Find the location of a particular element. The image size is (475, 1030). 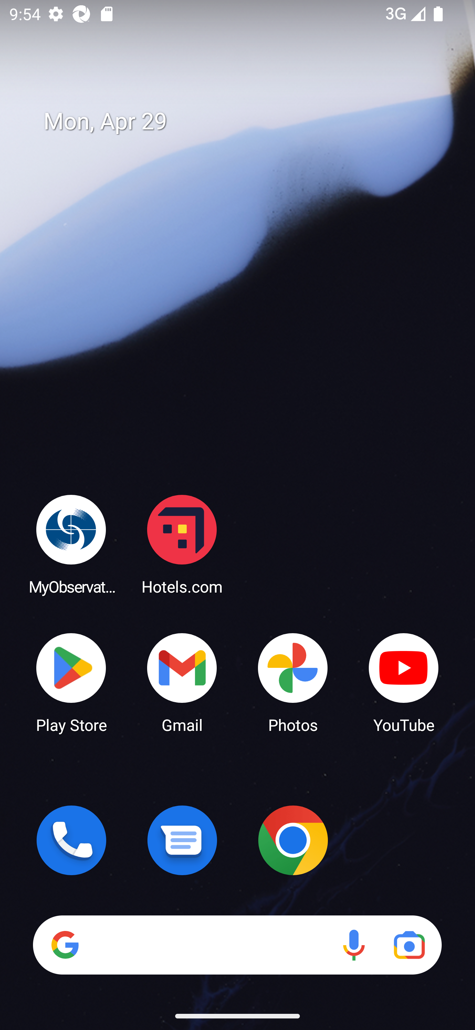

Mon, Apr 29 is located at coordinates (247, 121).